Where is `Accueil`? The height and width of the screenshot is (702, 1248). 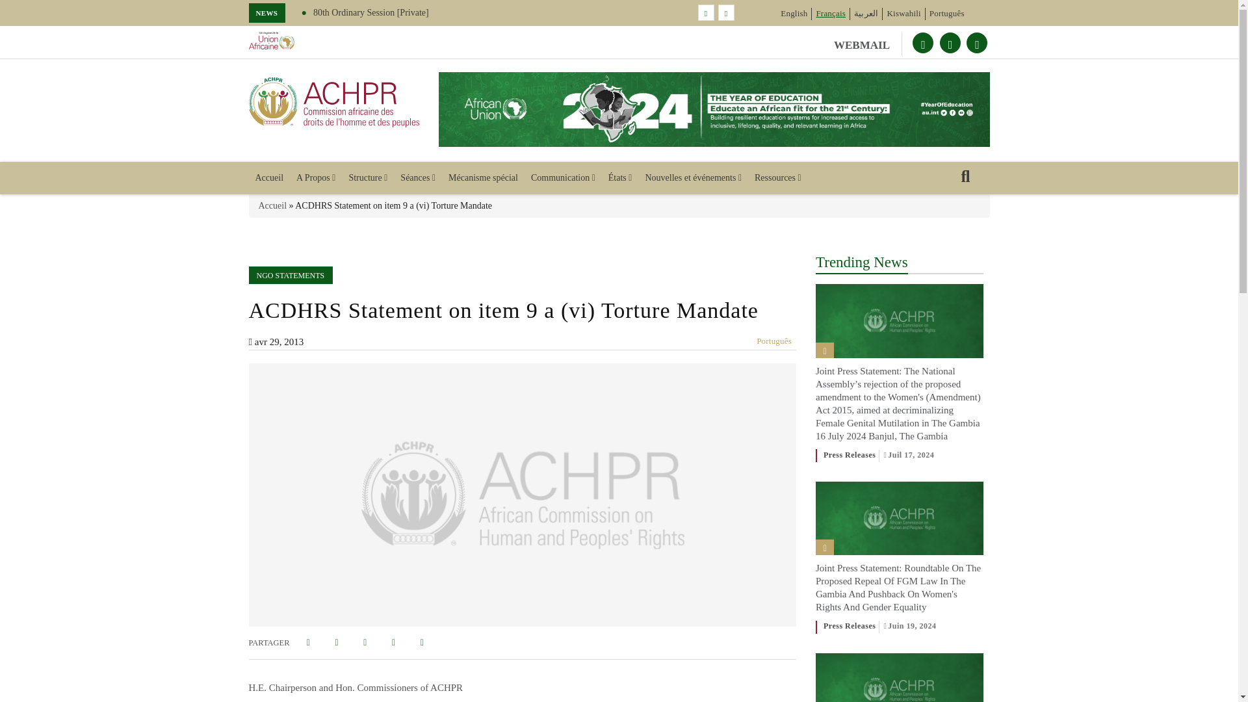 Accueil is located at coordinates (334, 101).